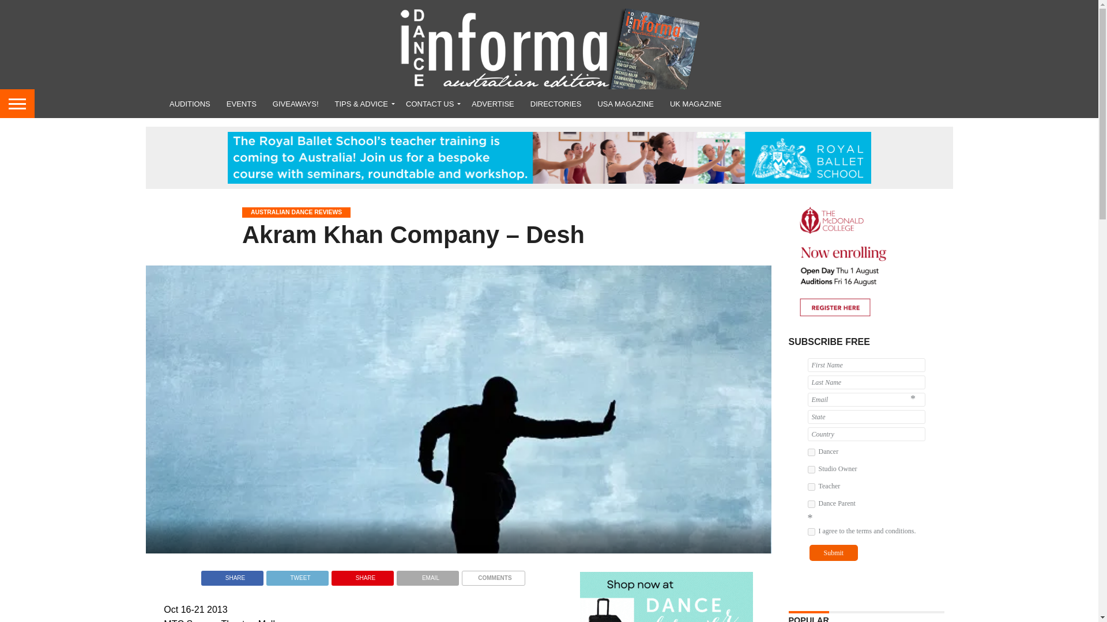 The image size is (1107, 622). Describe the element at coordinates (430, 104) in the screenshot. I see `CONTACT US` at that location.